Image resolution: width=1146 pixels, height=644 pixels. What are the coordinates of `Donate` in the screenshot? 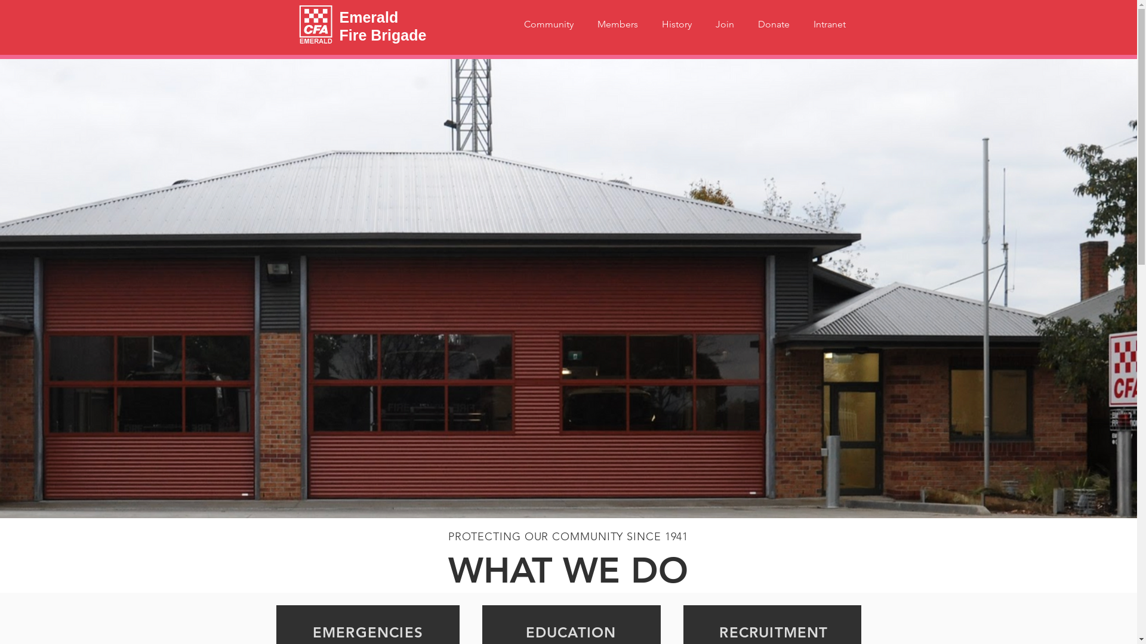 It's located at (774, 24).